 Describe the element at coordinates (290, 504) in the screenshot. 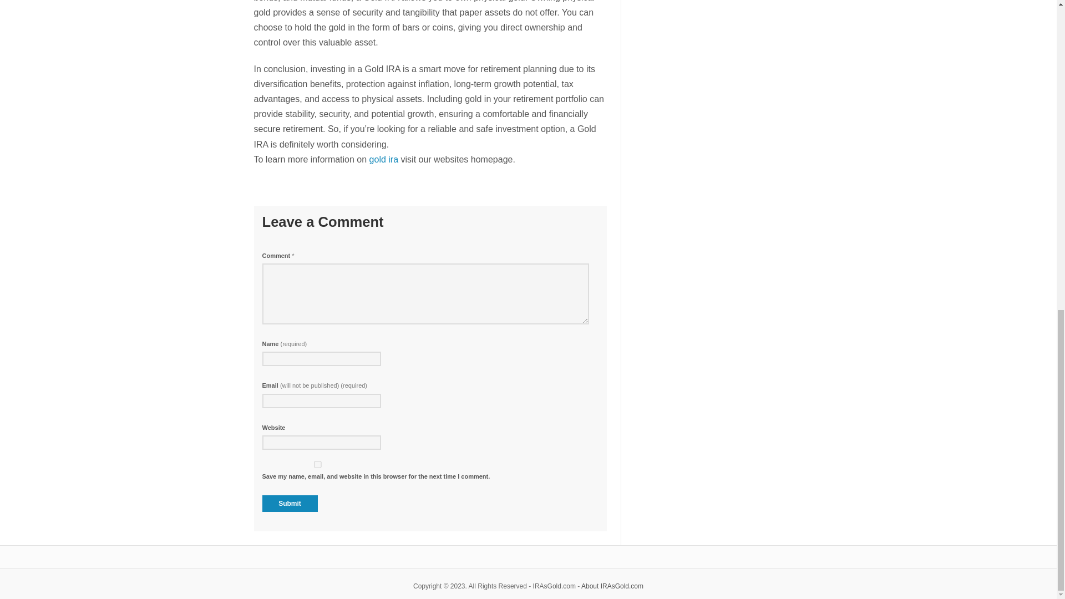

I see `Submit` at that location.